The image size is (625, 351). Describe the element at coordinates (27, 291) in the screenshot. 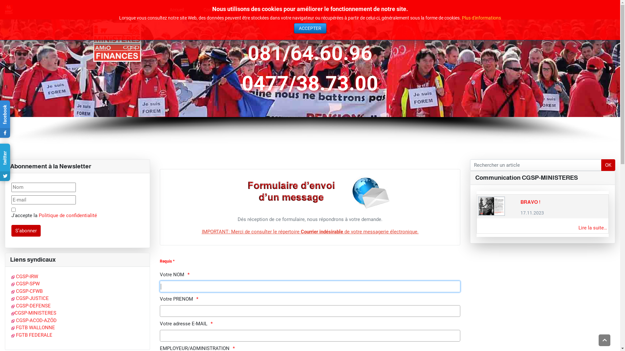

I see ` CGSP-CFWB` at that location.